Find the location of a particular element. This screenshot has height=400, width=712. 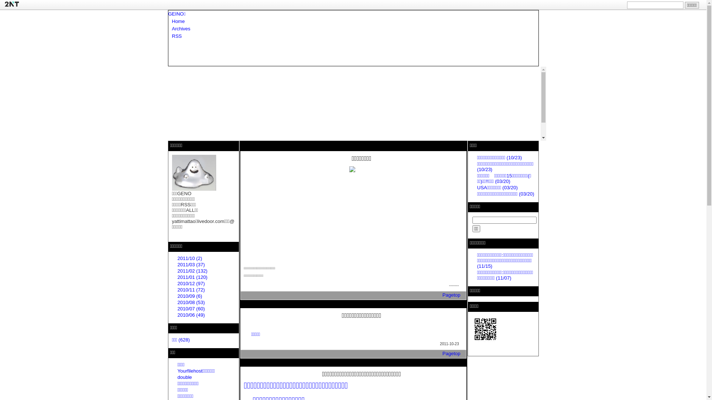

Pagetop is located at coordinates (451, 295).